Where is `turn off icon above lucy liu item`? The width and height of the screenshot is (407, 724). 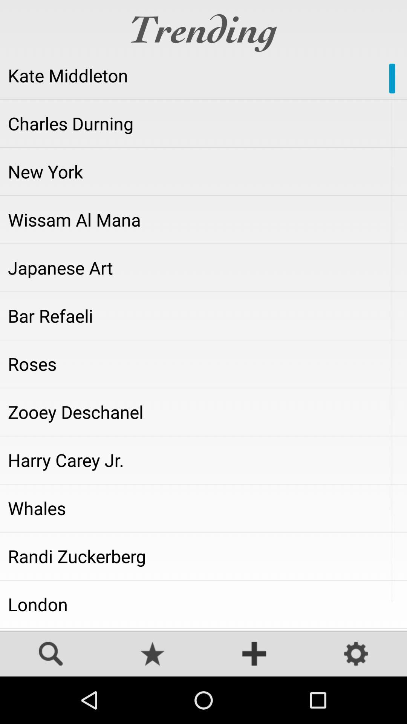 turn off icon above lucy liu item is located at coordinates (203, 604).